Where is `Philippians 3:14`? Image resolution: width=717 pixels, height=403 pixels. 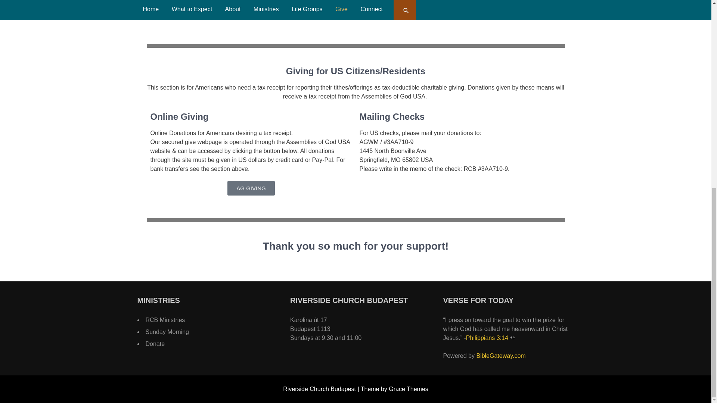 Philippians 3:14 is located at coordinates (487, 338).